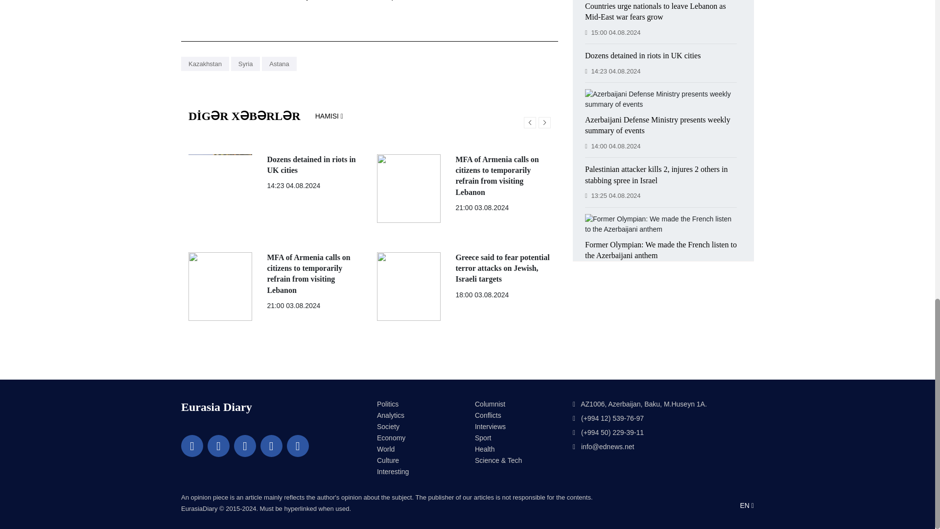 The width and height of the screenshot is (940, 529). I want to click on Syria, so click(246, 64).